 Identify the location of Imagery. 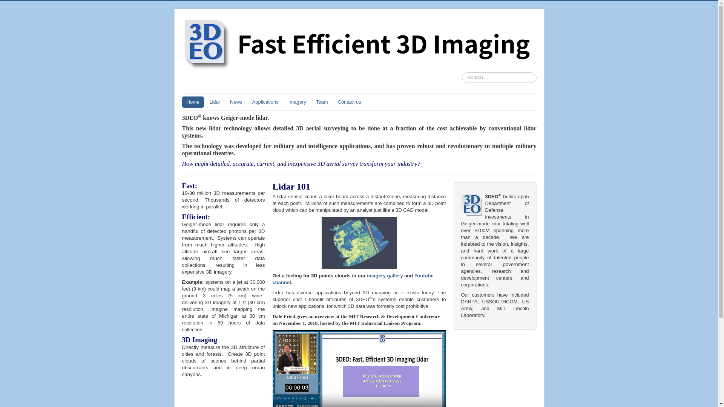
(297, 102).